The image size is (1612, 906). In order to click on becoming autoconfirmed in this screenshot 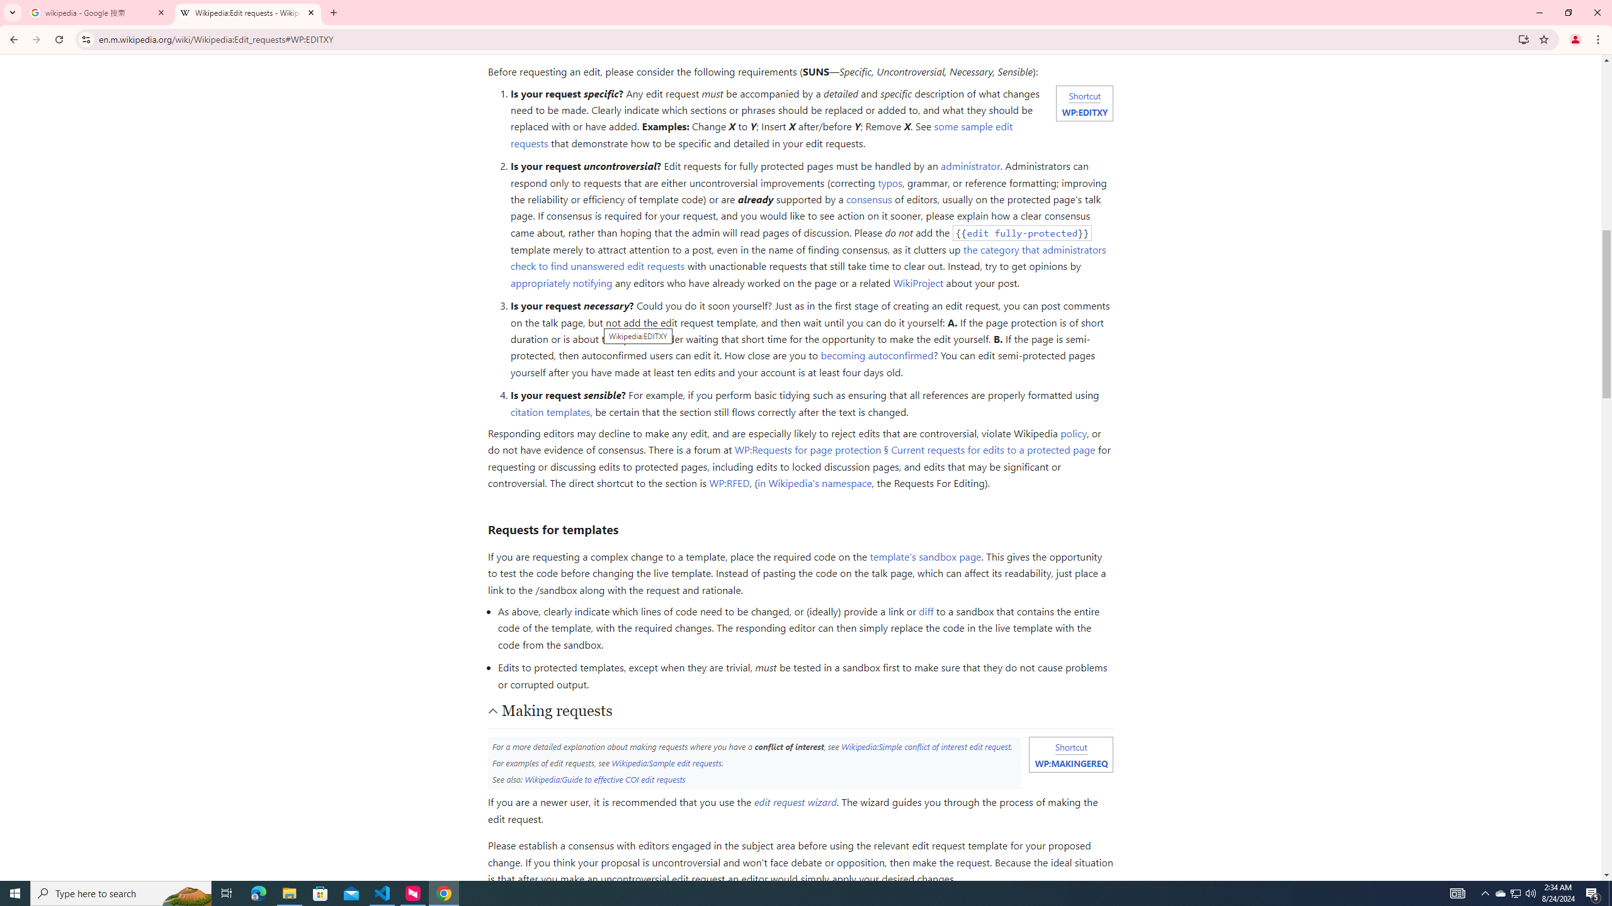, I will do `click(877, 355)`.